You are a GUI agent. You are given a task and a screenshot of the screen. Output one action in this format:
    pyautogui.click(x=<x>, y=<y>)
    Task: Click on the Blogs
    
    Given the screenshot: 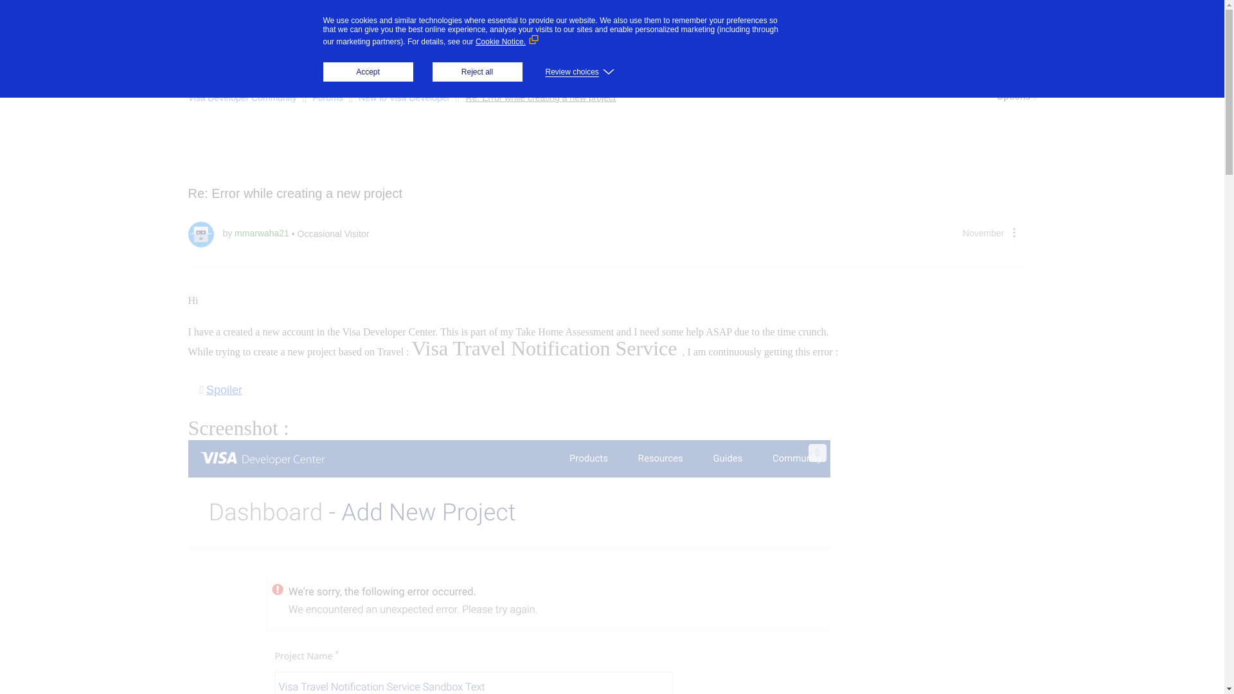 What is the action you would take?
    pyautogui.click(x=357, y=57)
    